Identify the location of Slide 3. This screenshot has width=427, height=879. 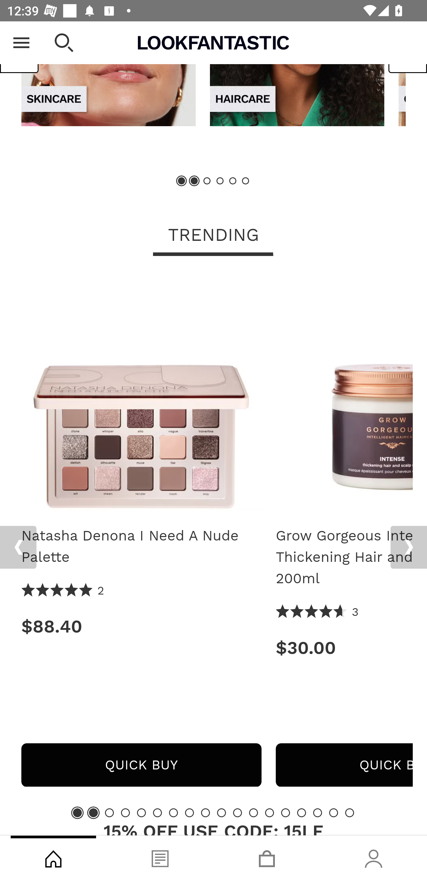
(207, 181).